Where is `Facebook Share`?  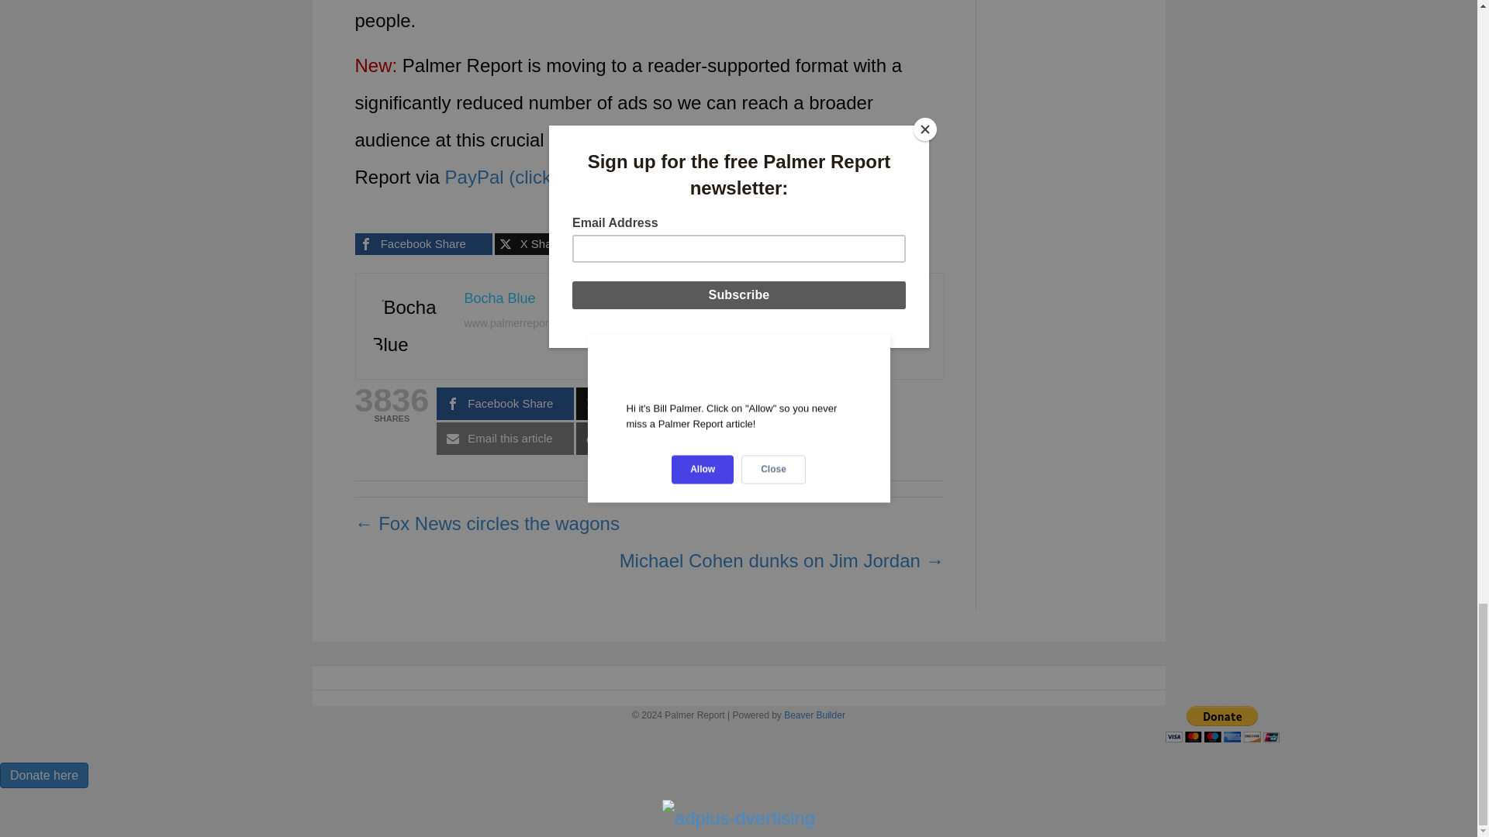 Facebook Share is located at coordinates (423, 244).